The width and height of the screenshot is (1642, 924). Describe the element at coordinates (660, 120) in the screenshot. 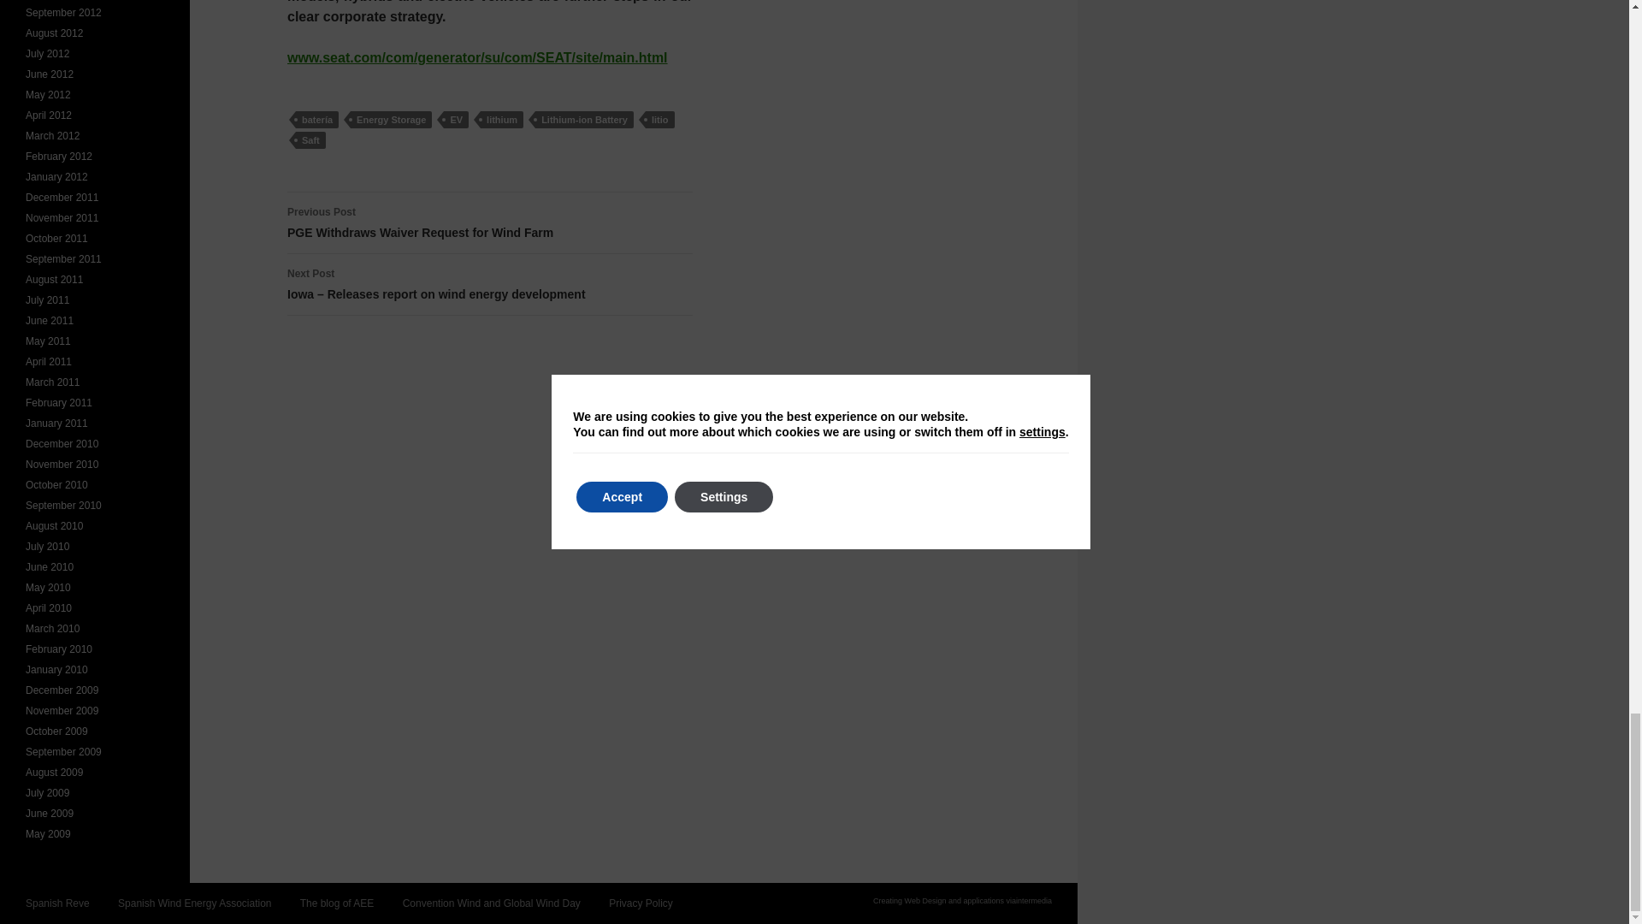

I see `litio` at that location.